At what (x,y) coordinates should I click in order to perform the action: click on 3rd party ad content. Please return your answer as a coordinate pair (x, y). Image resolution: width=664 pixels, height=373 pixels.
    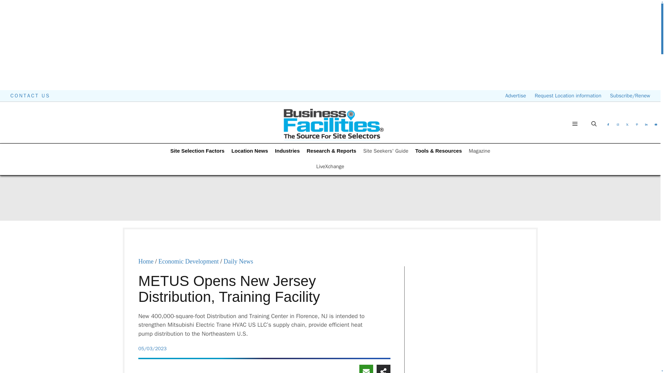
    Looking at the image, I should click on (470, 312).